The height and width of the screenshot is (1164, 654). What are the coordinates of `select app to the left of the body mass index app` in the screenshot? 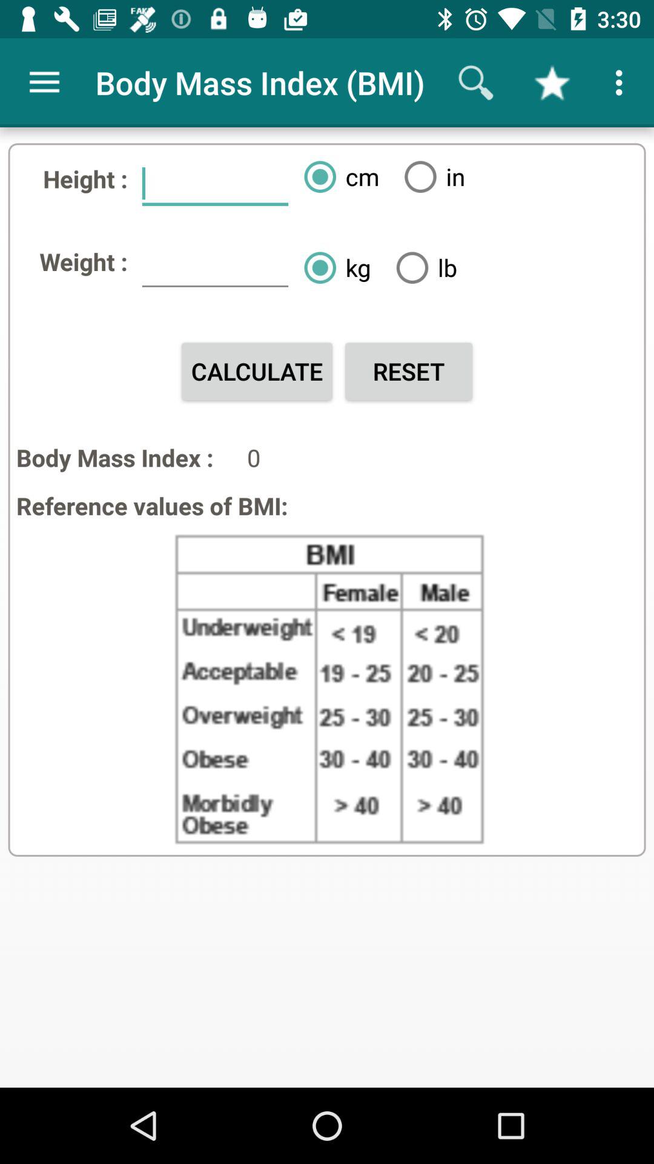 It's located at (44, 82).